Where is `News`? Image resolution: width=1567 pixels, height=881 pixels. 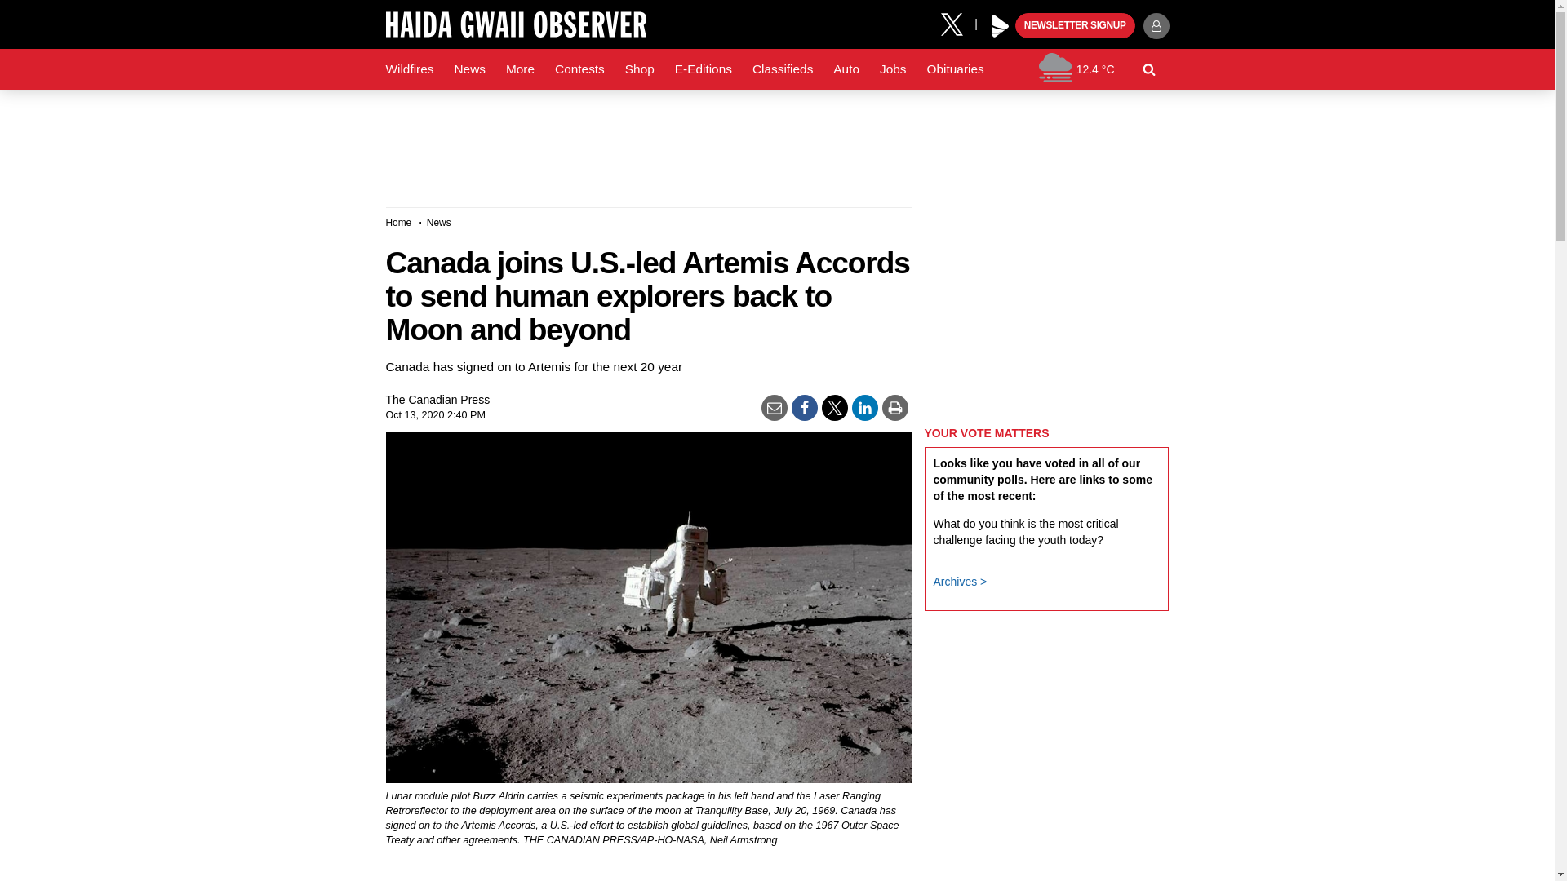 News is located at coordinates (468, 69).